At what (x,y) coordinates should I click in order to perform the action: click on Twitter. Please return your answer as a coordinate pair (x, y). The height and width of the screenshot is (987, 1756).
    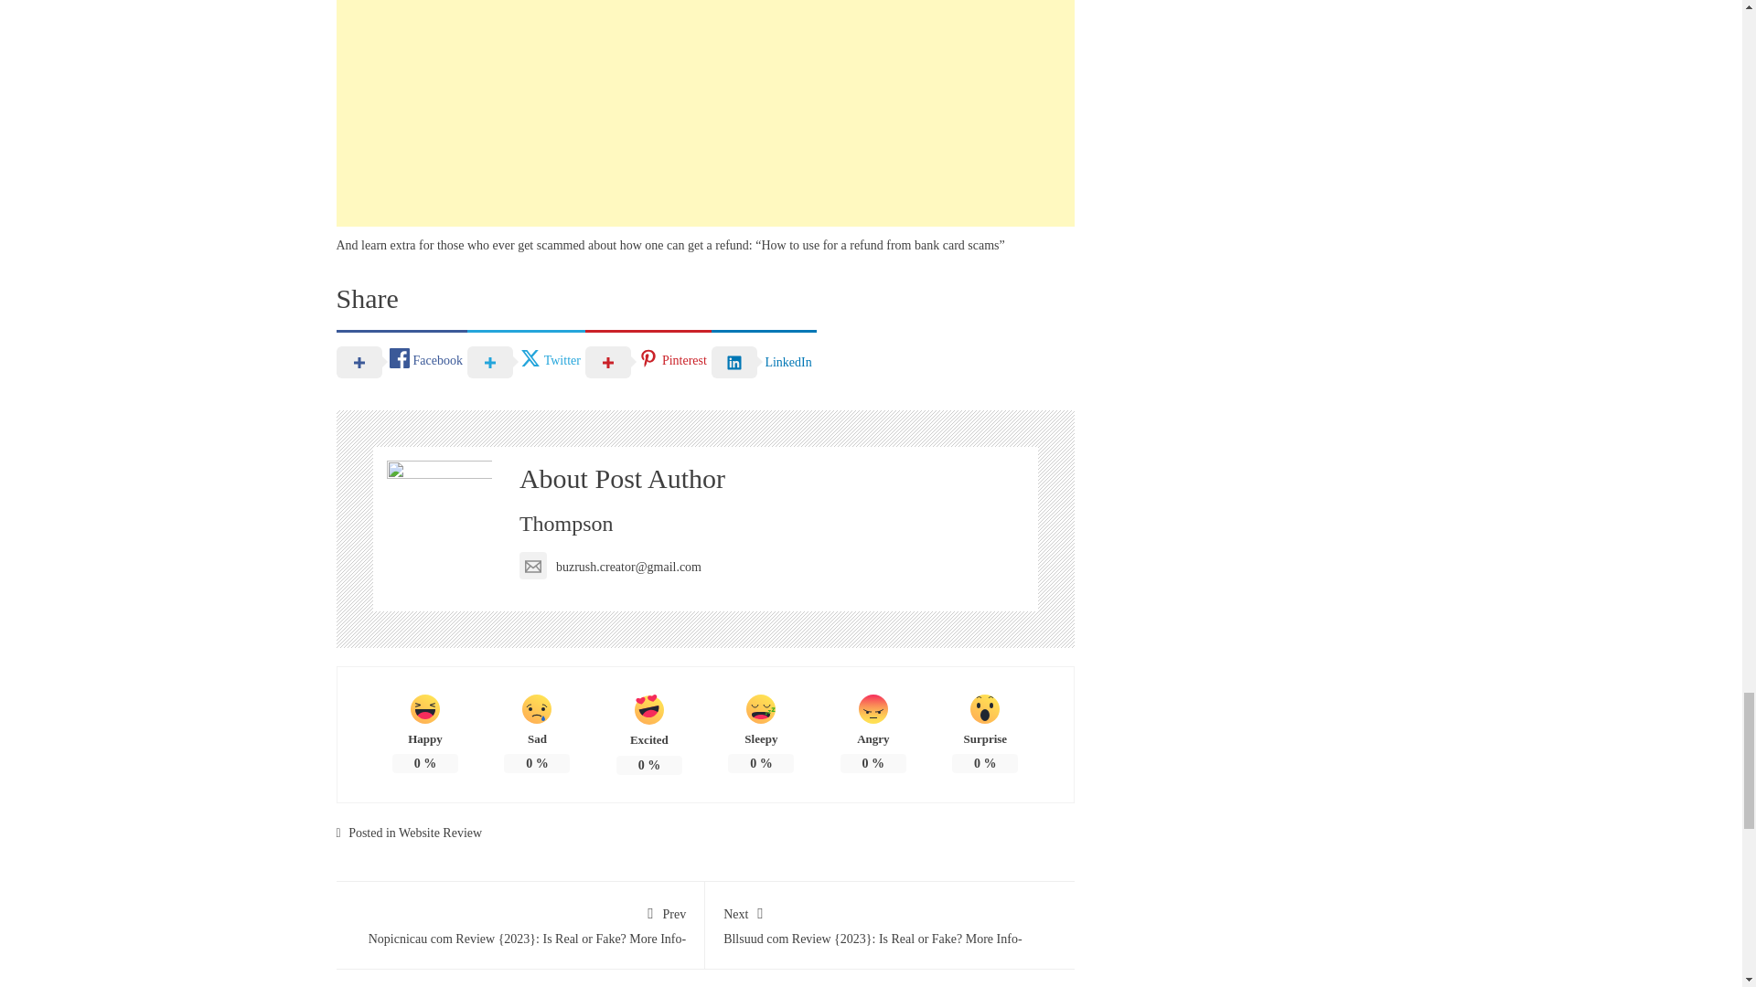
    Looking at the image, I should click on (525, 360).